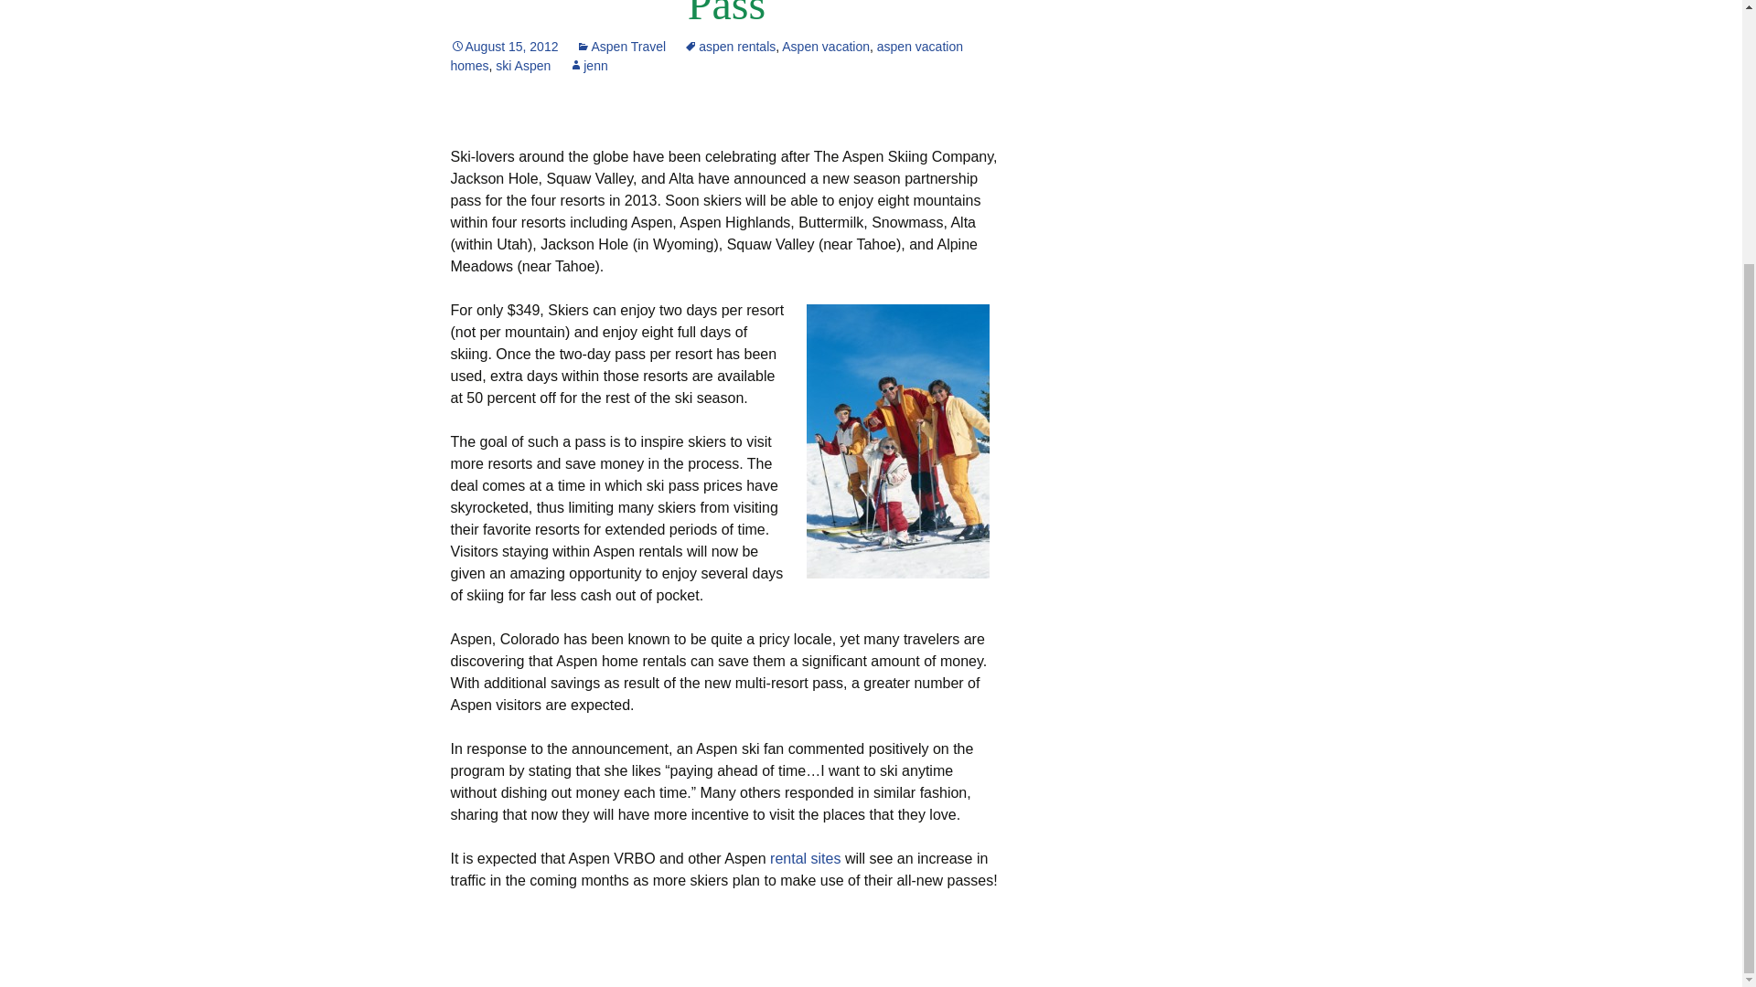 Image resolution: width=1756 pixels, height=987 pixels. I want to click on aspen rentals, so click(730, 47).